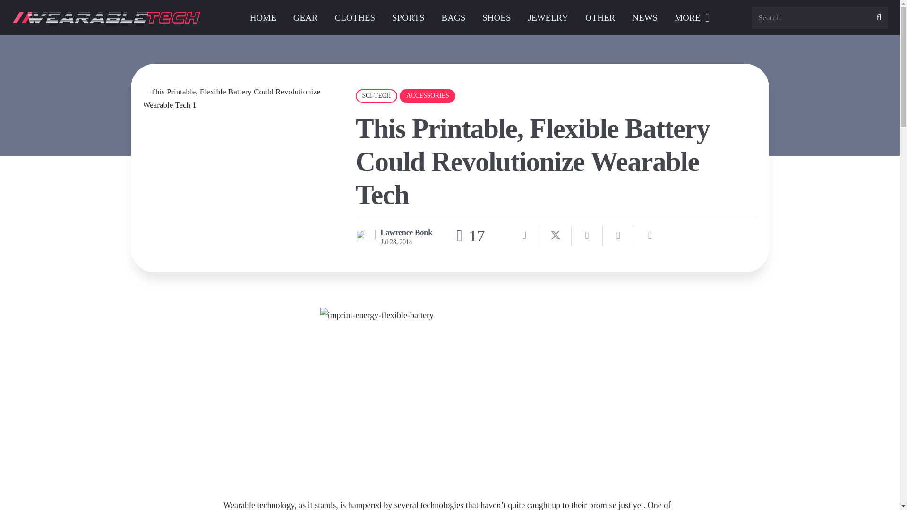  Describe the element at coordinates (600, 17) in the screenshot. I see `OTHER` at that location.